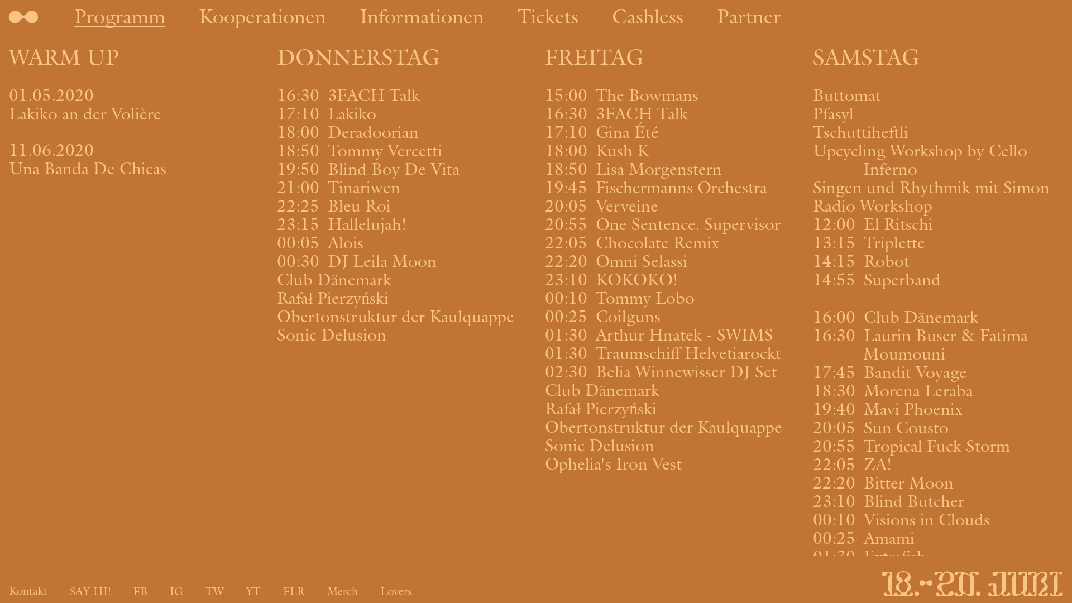 Image resolution: width=1072 pixels, height=603 pixels. Describe the element at coordinates (670, 261) in the screenshot. I see `22:20Omni Selassi` at that location.